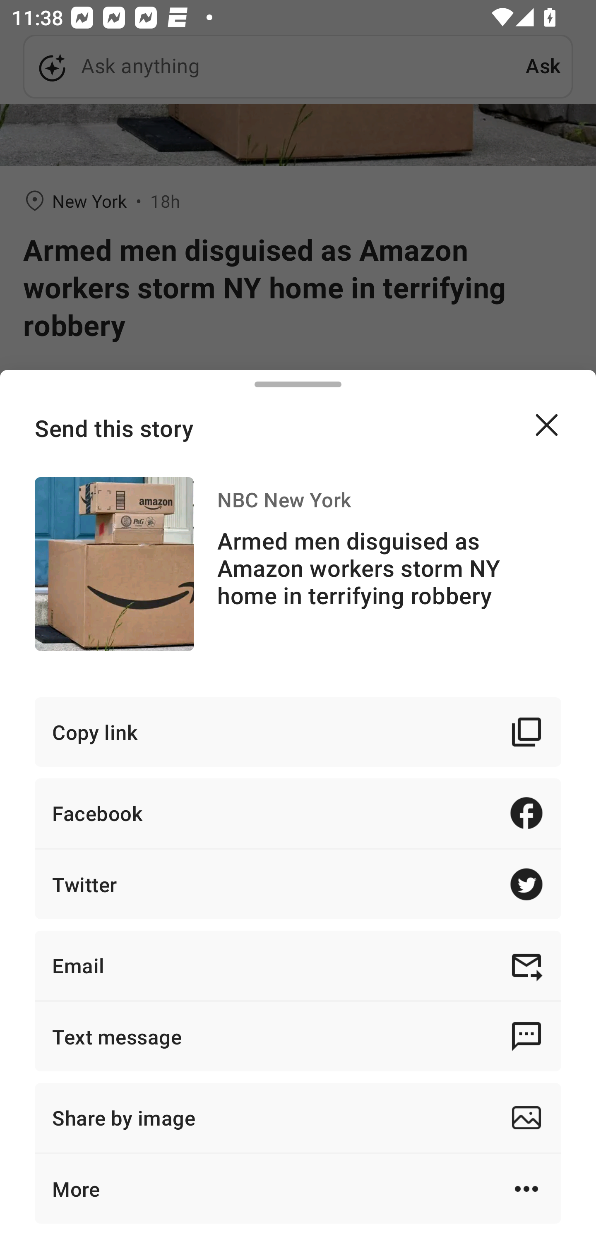 The image size is (596, 1258). I want to click on Copy link, so click(298, 732).